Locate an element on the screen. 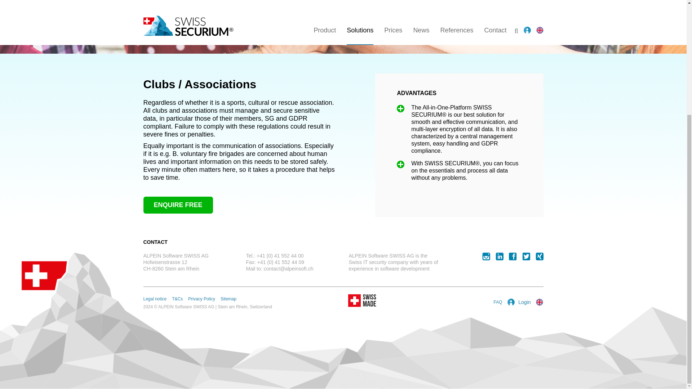 This screenshot has width=692, height=389. ENQUIRE FREE is located at coordinates (178, 205).